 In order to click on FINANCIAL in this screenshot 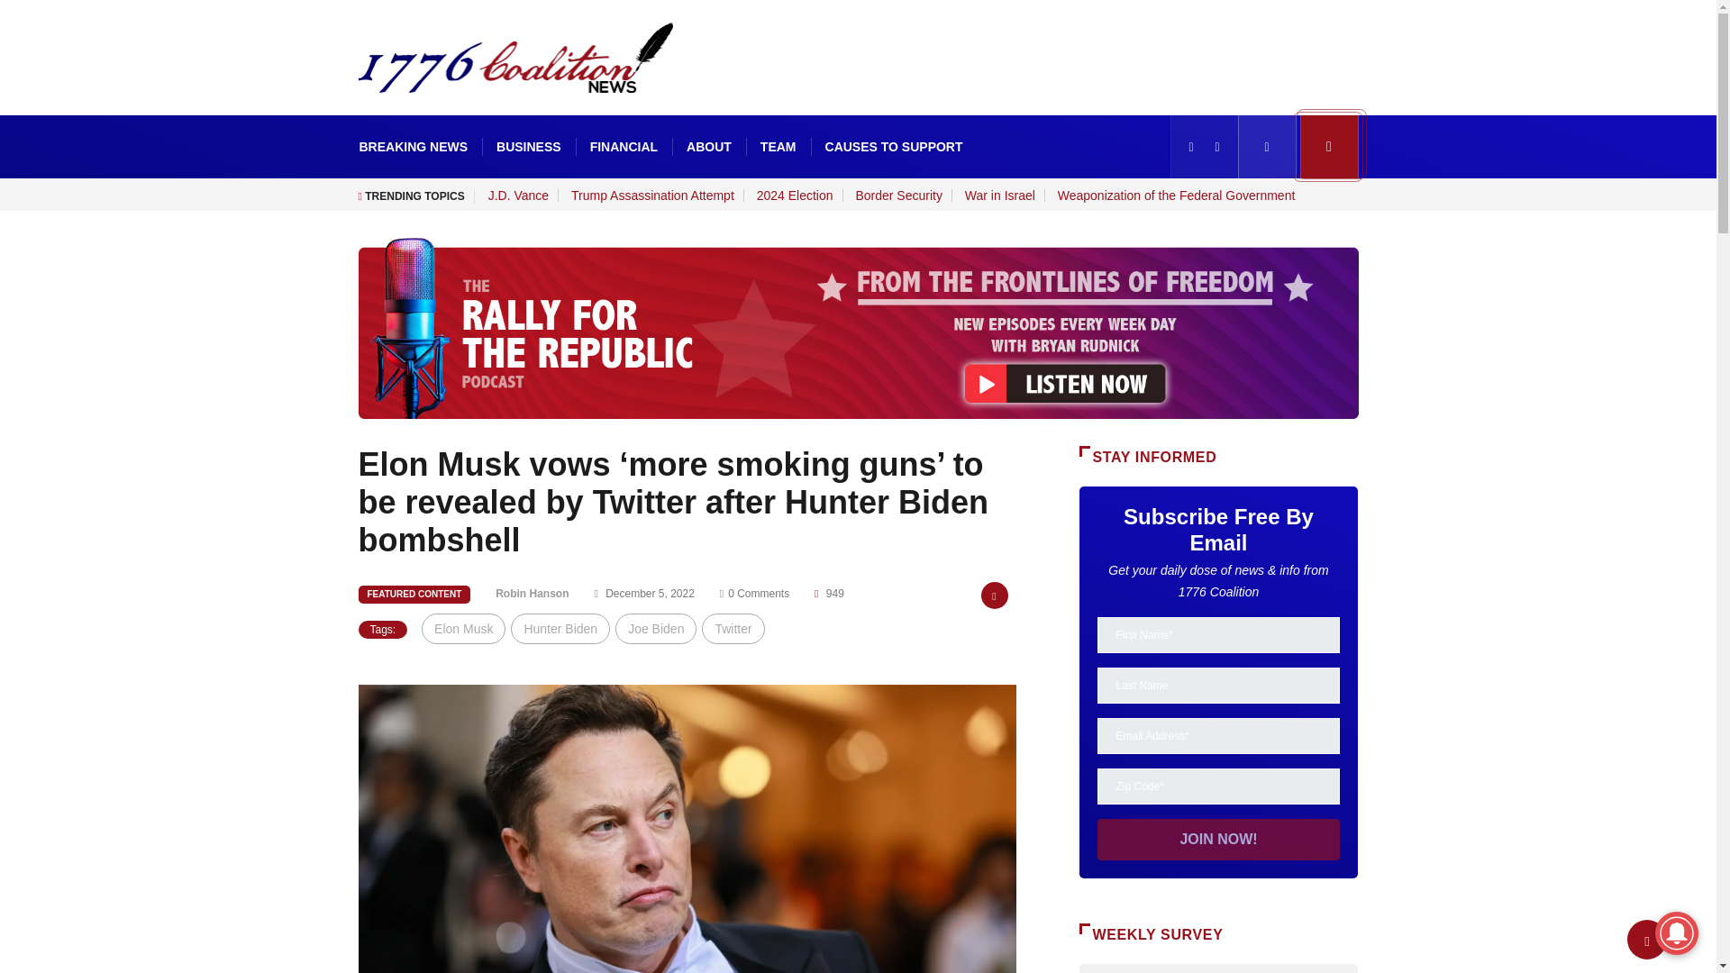, I will do `click(624, 146)`.